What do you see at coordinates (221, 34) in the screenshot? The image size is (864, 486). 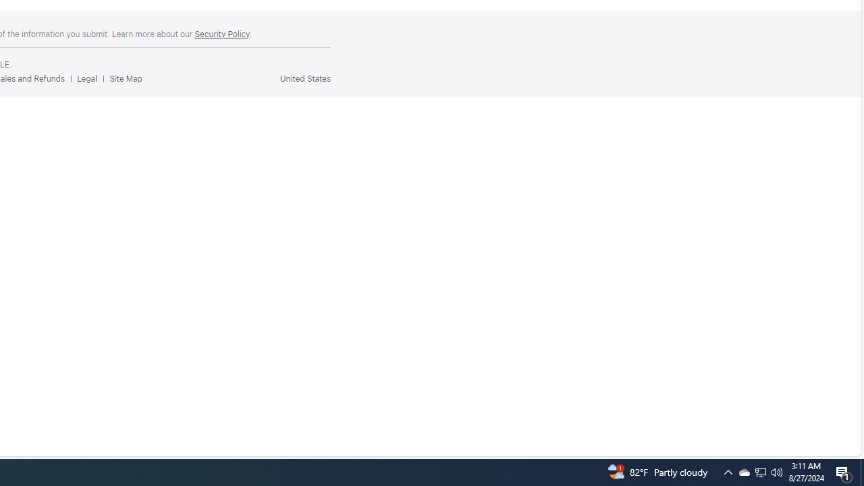 I see `Security Policy` at bounding box center [221, 34].